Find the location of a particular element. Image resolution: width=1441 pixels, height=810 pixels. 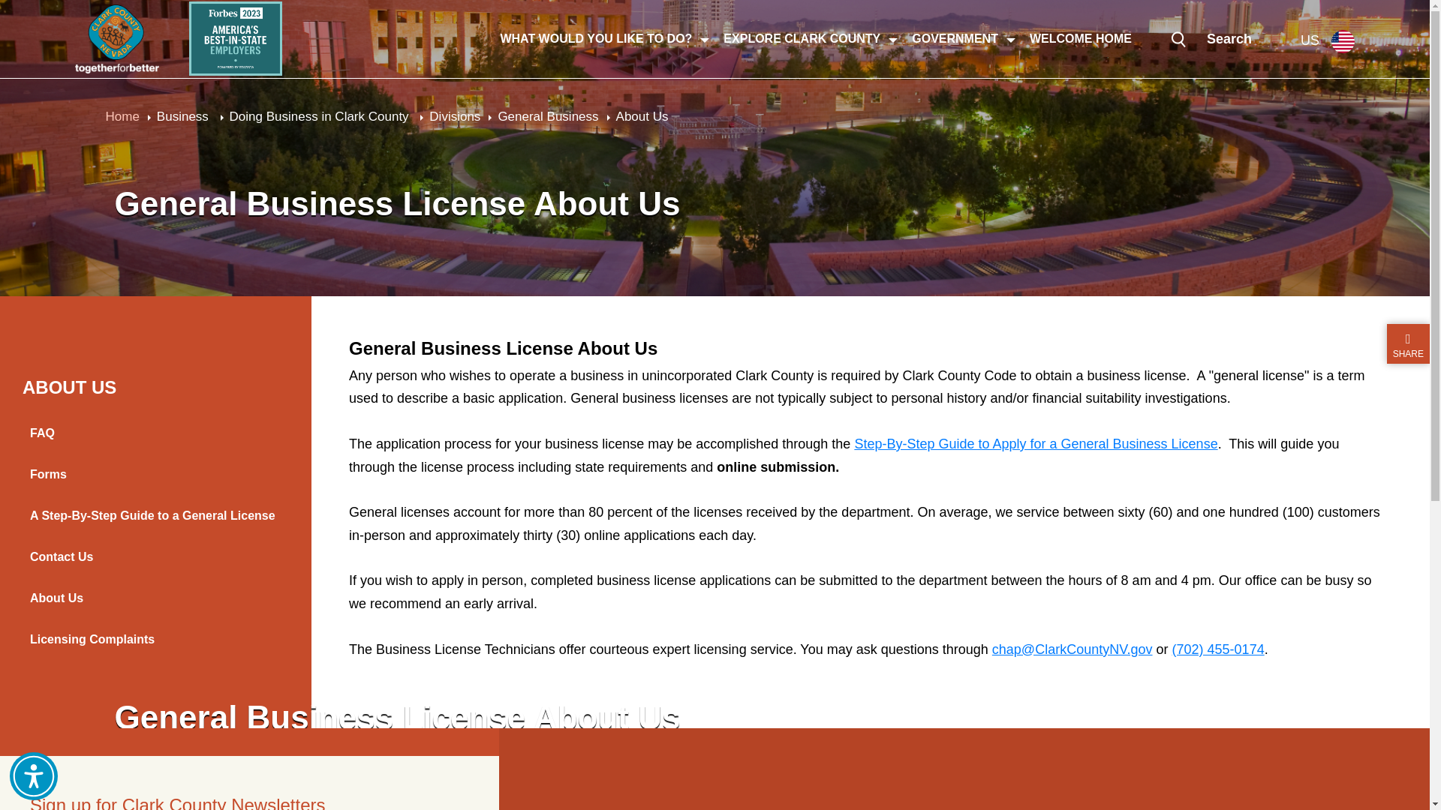

Accessibility Menu is located at coordinates (33, 776).